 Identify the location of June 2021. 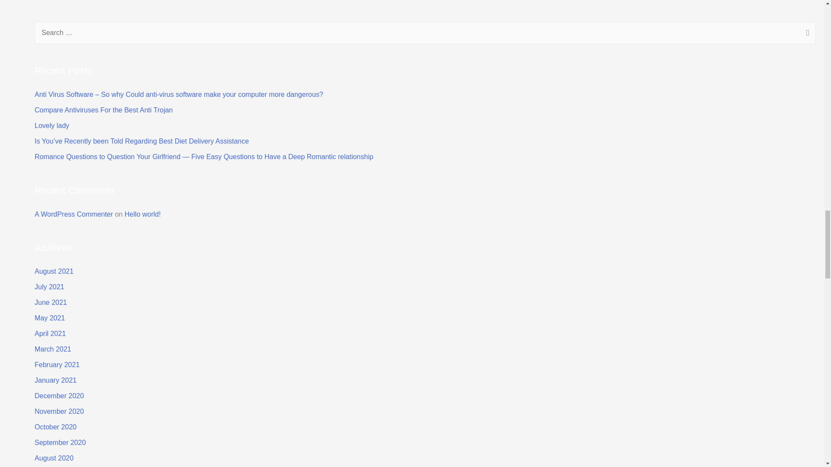
(51, 303).